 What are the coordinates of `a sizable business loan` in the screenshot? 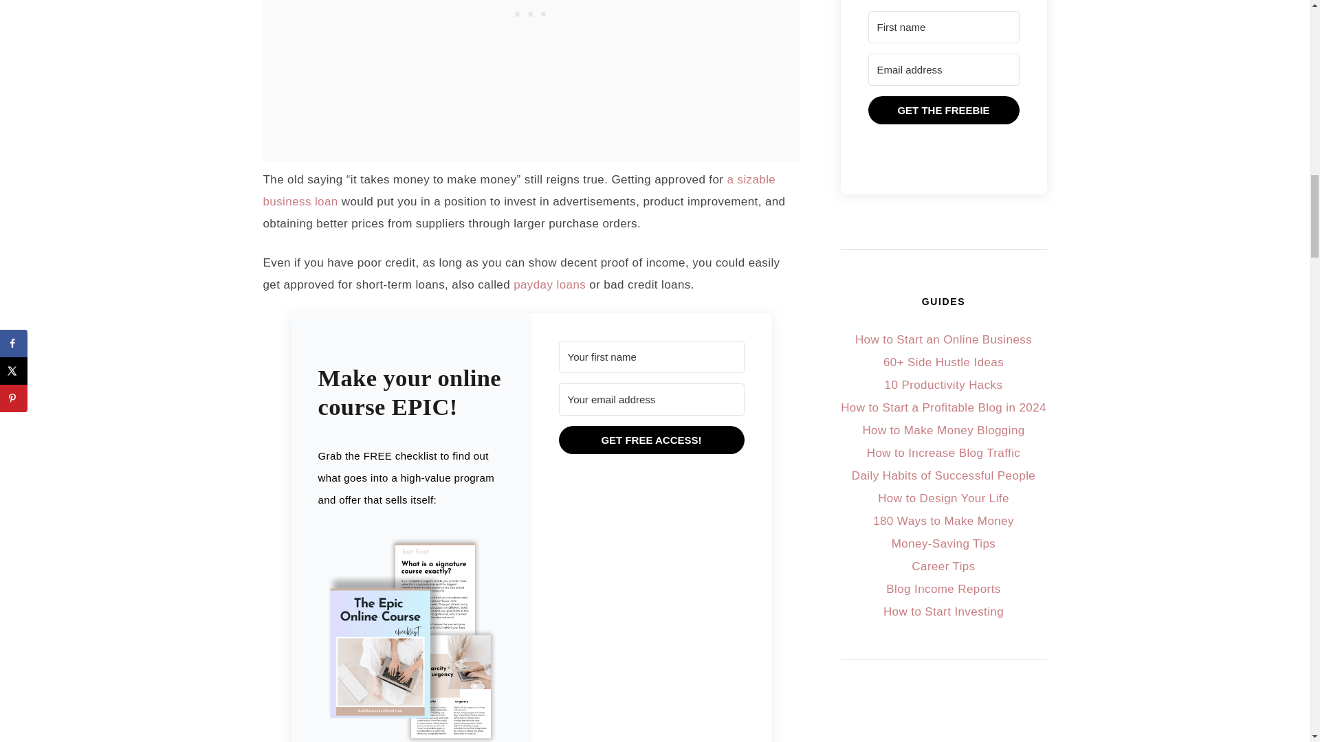 It's located at (519, 190).